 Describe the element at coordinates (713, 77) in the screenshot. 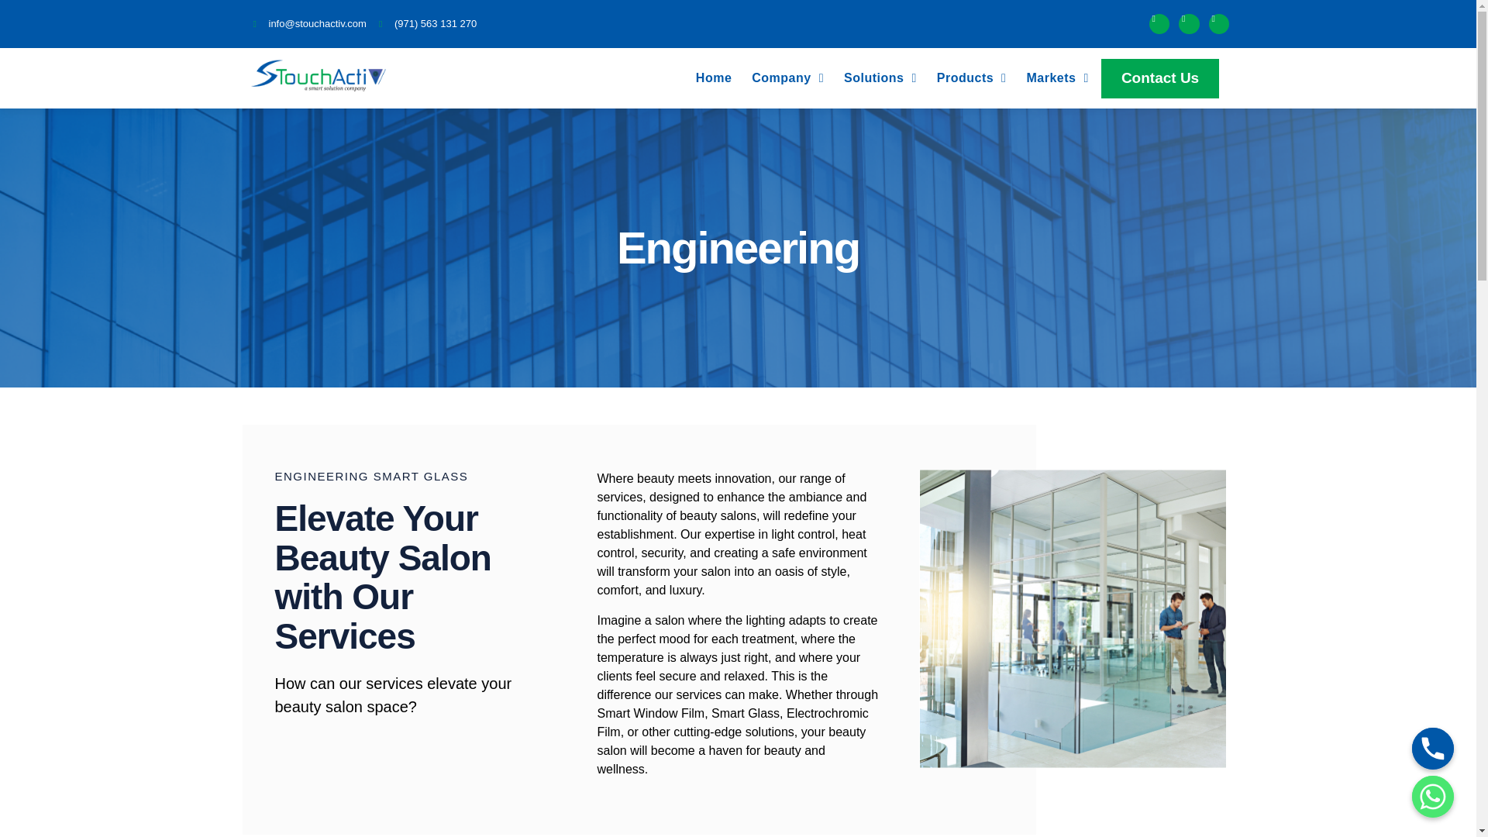

I see `Home` at that location.